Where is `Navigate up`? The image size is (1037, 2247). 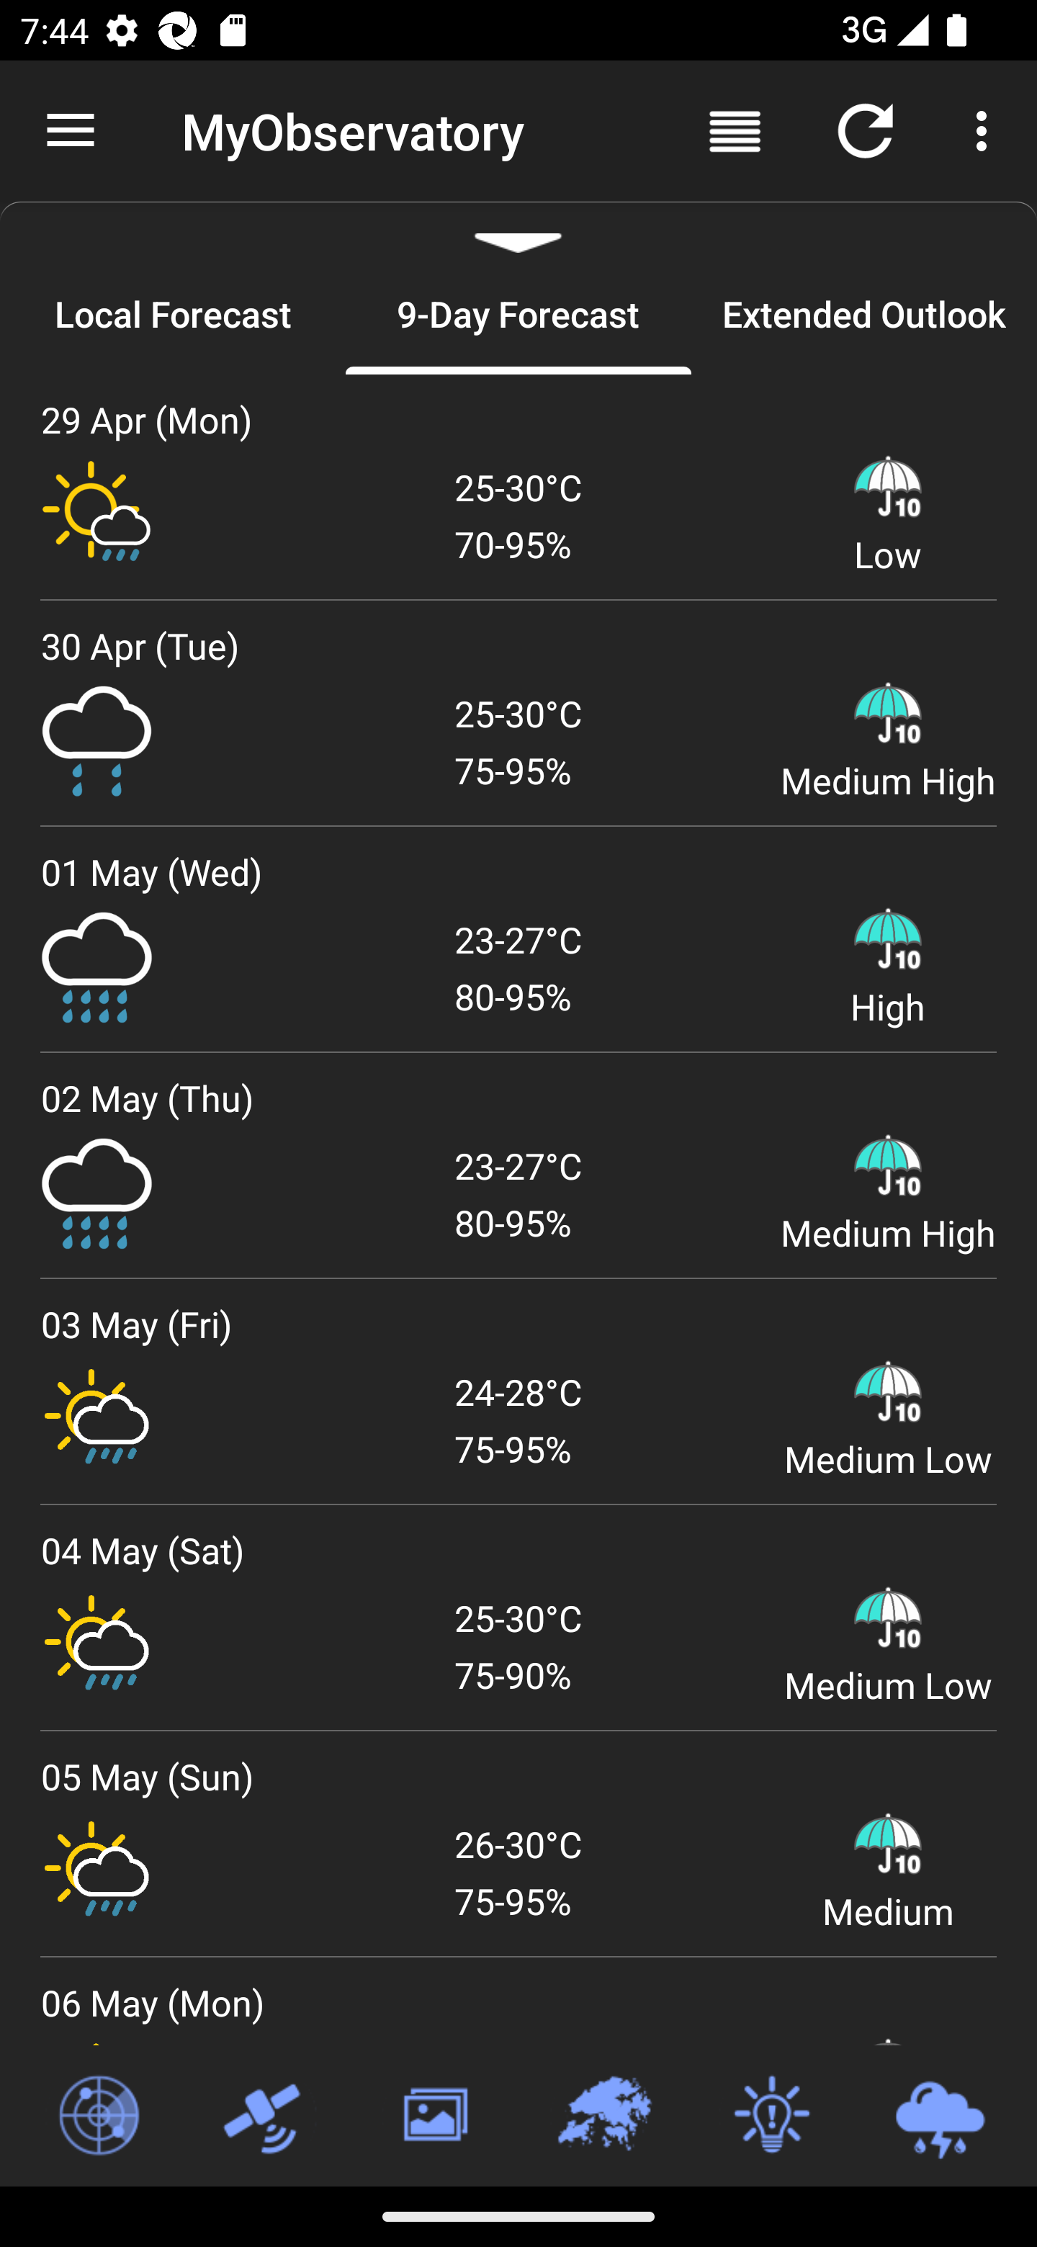 Navigate up is located at coordinates (71, 131).